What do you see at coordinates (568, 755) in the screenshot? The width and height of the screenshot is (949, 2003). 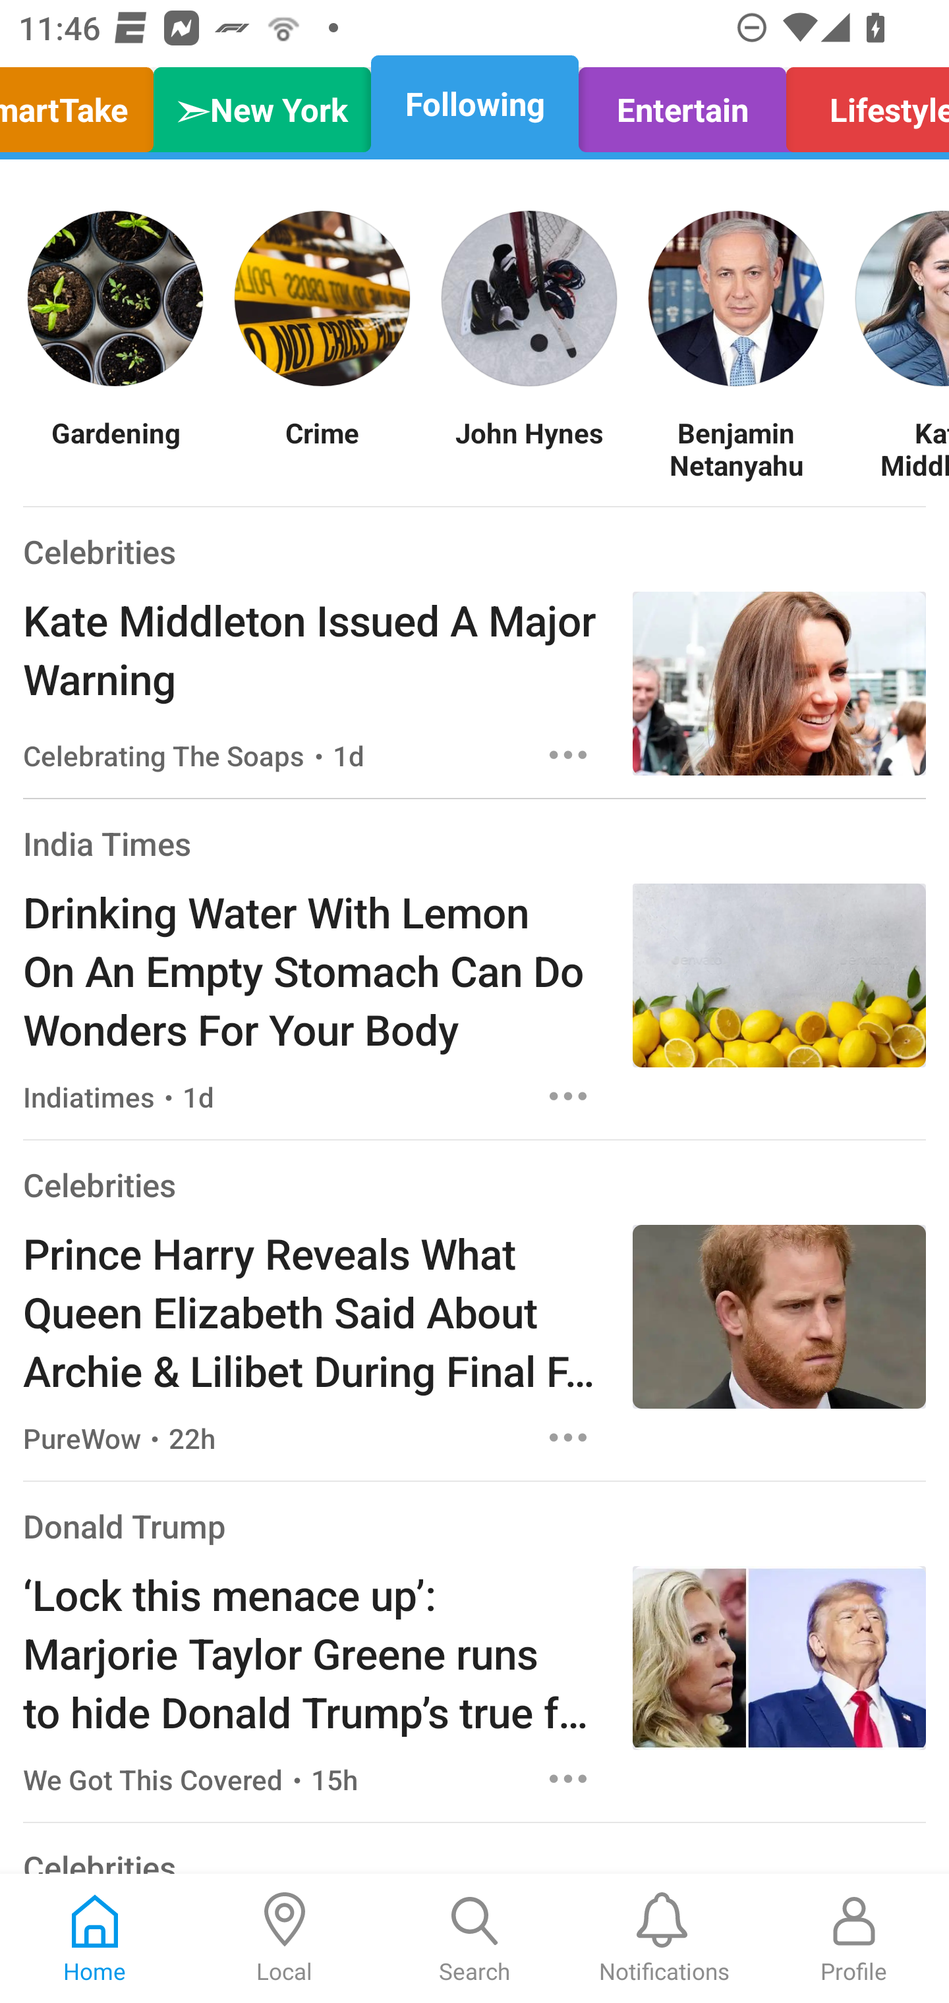 I see `Options` at bounding box center [568, 755].